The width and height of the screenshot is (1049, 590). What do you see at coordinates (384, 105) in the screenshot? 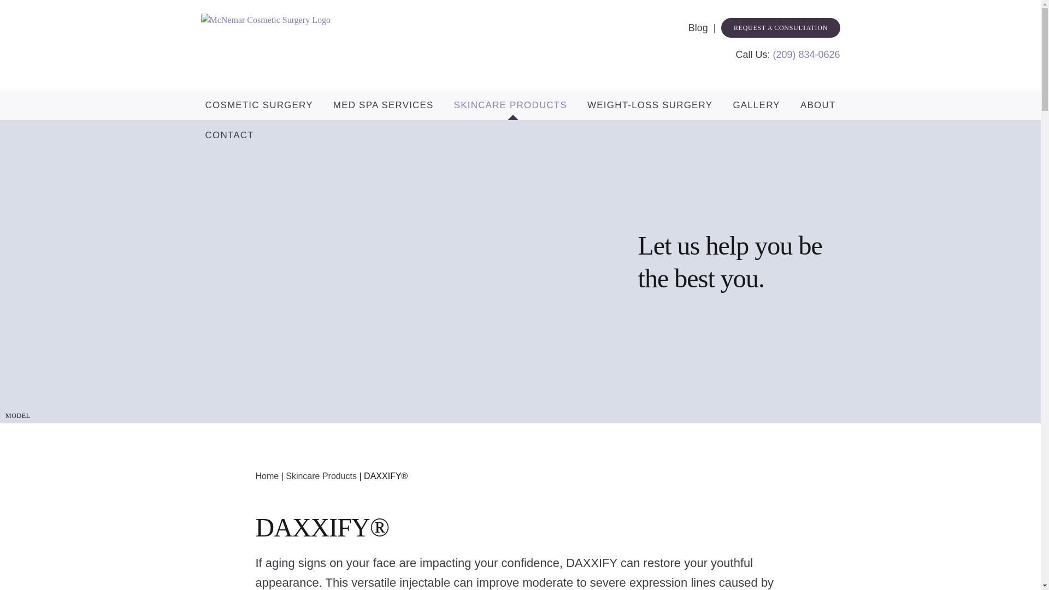
I see `MED SPA SERVICES` at bounding box center [384, 105].